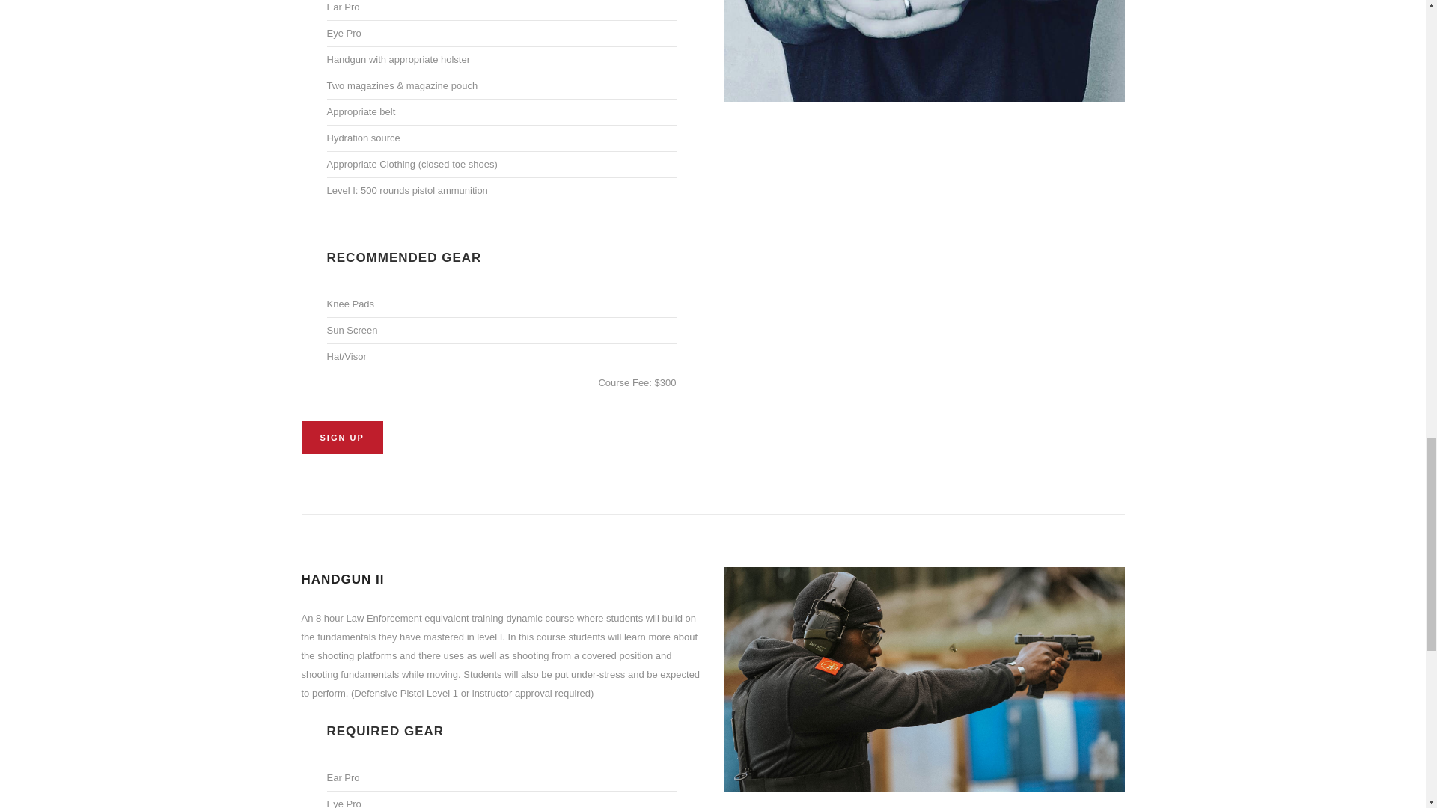  Describe the element at coordinates (341, 437) in the screenshot. I see `SIGN UP` at that location.